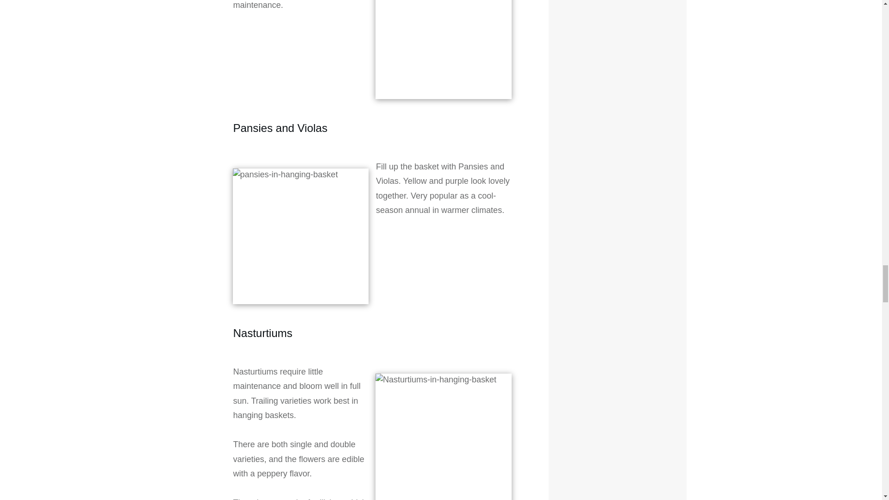 The height and width of the screenshot is (500, 889). What do you see at coordinates (300, 236) in the screenshot?
I see `pansies-in-hanging-basket` at bounding box center [300, 236].